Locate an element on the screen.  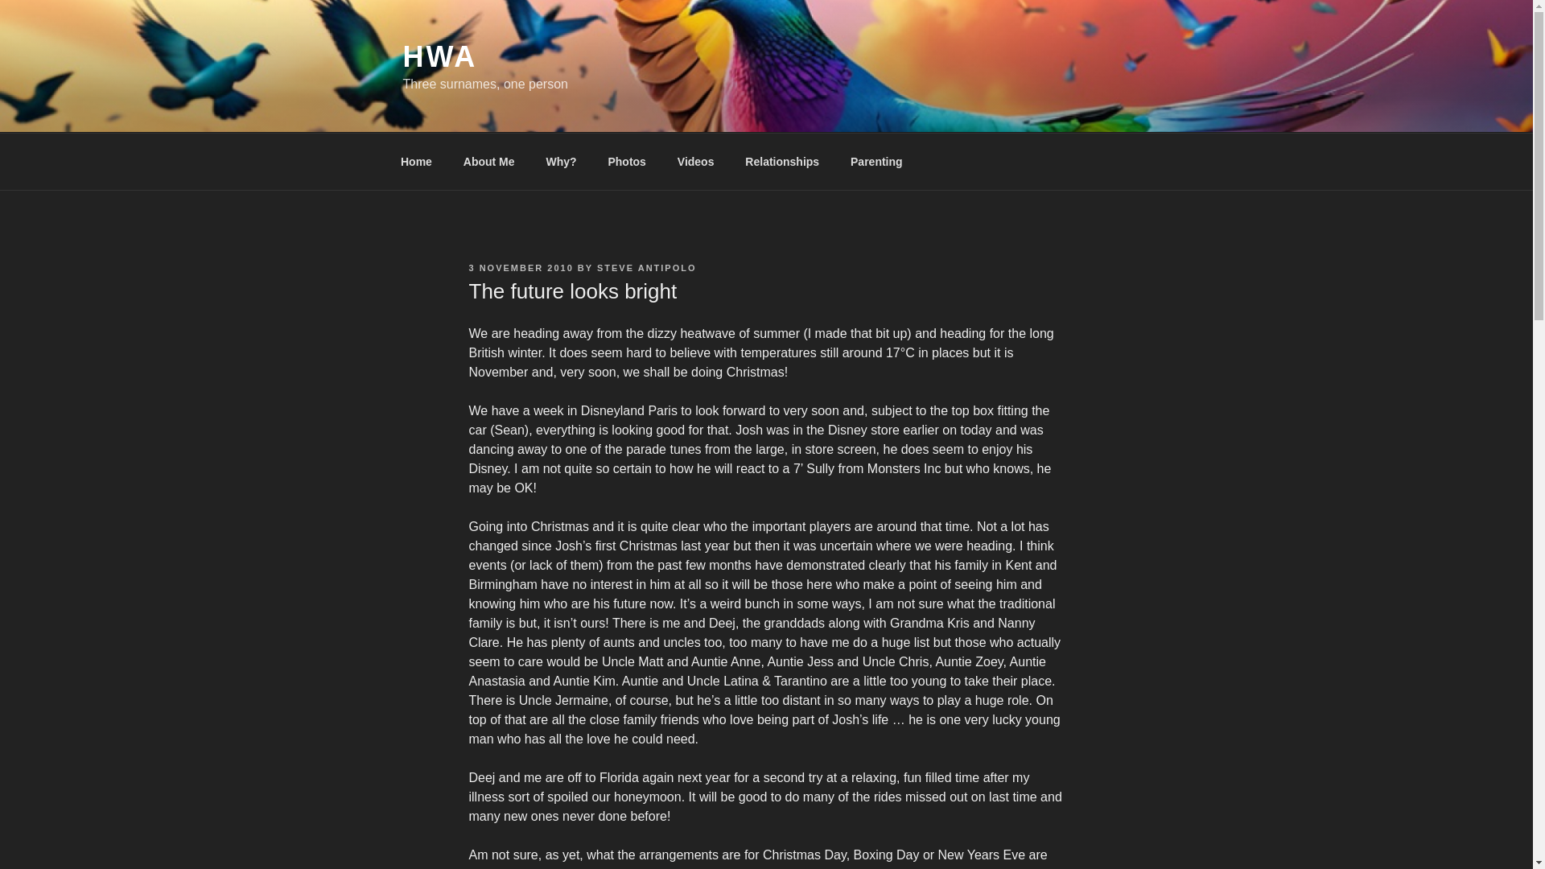
Photos is located at coordinates (626, 161).